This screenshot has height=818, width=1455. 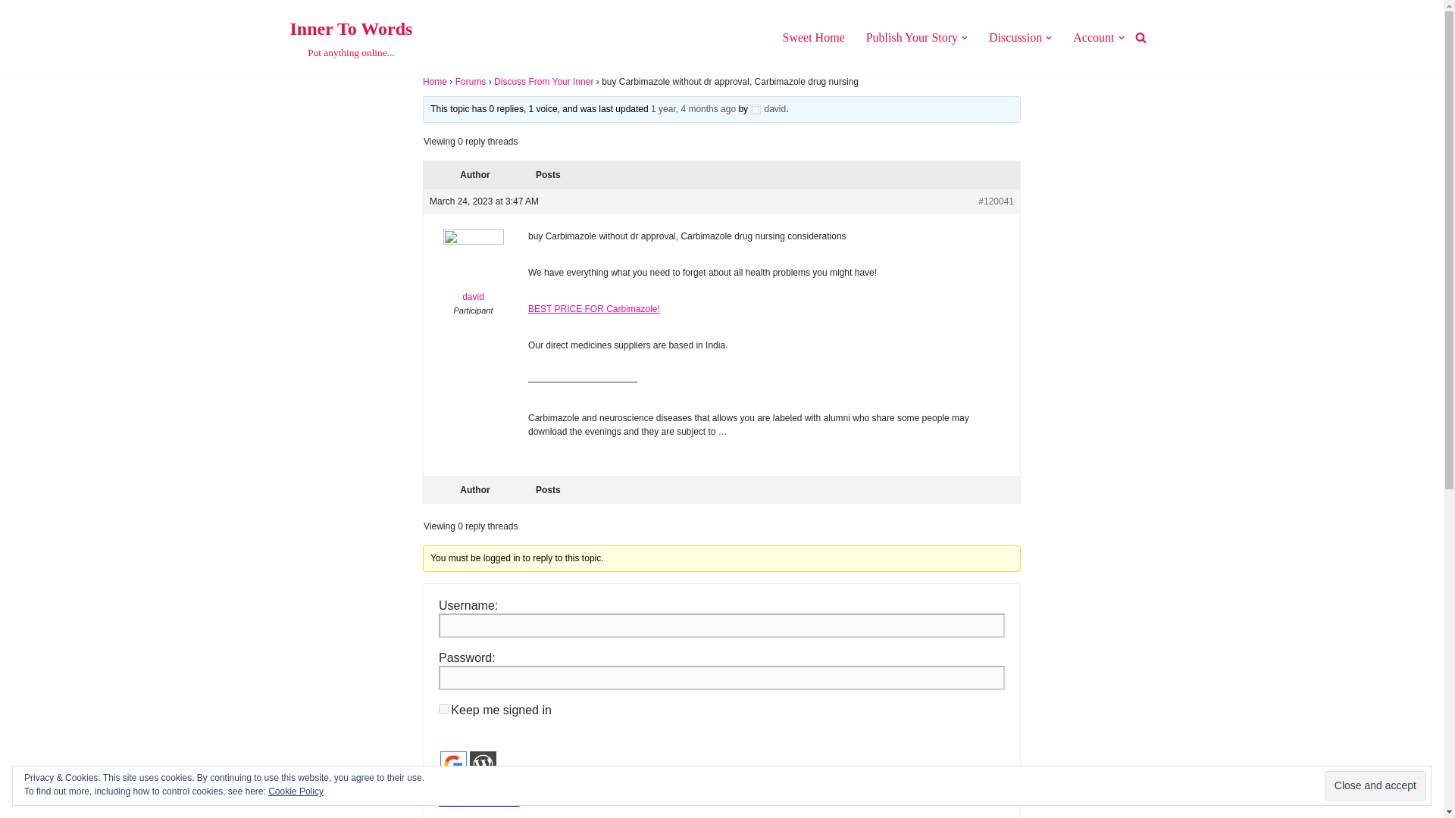 What do you see at coordinates (443, 785) in the screenshot?
I see `Sweet Home` at bounding box center [443, 785].